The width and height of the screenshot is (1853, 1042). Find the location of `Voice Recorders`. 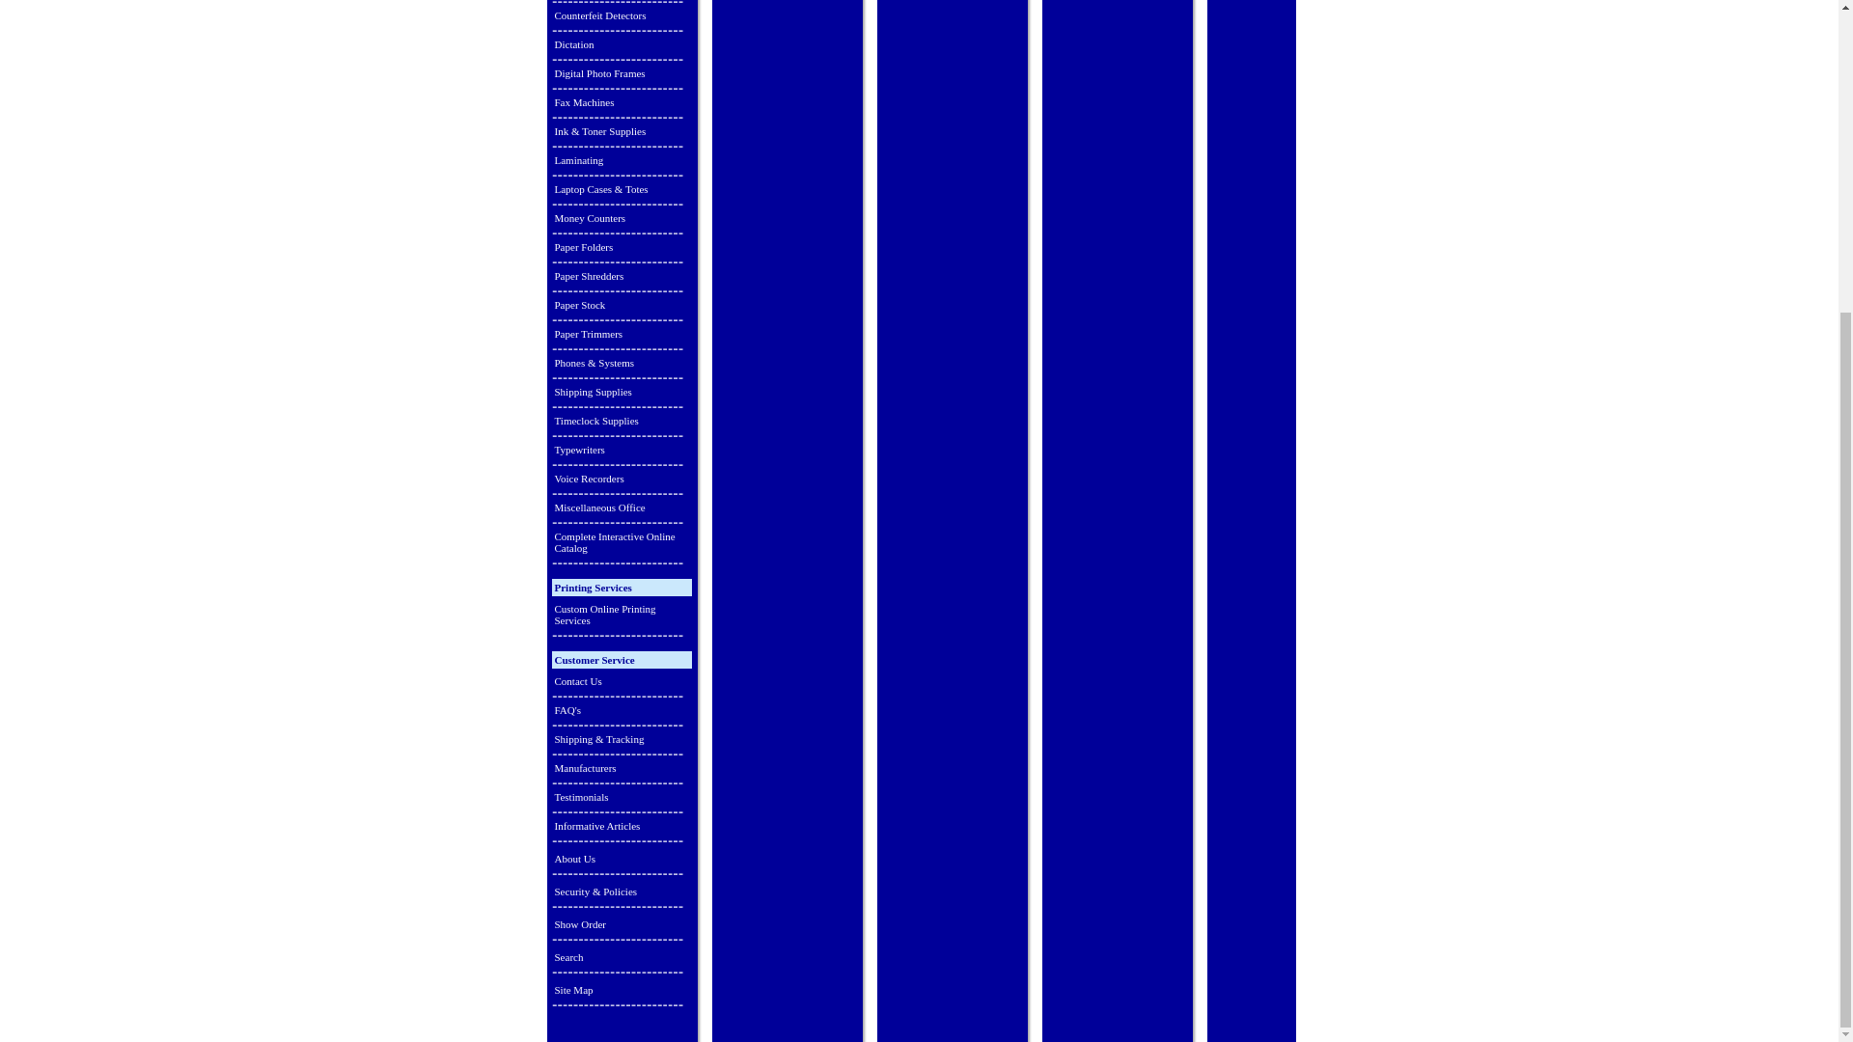

Voice Recorders is located at coordinates (621, 479).